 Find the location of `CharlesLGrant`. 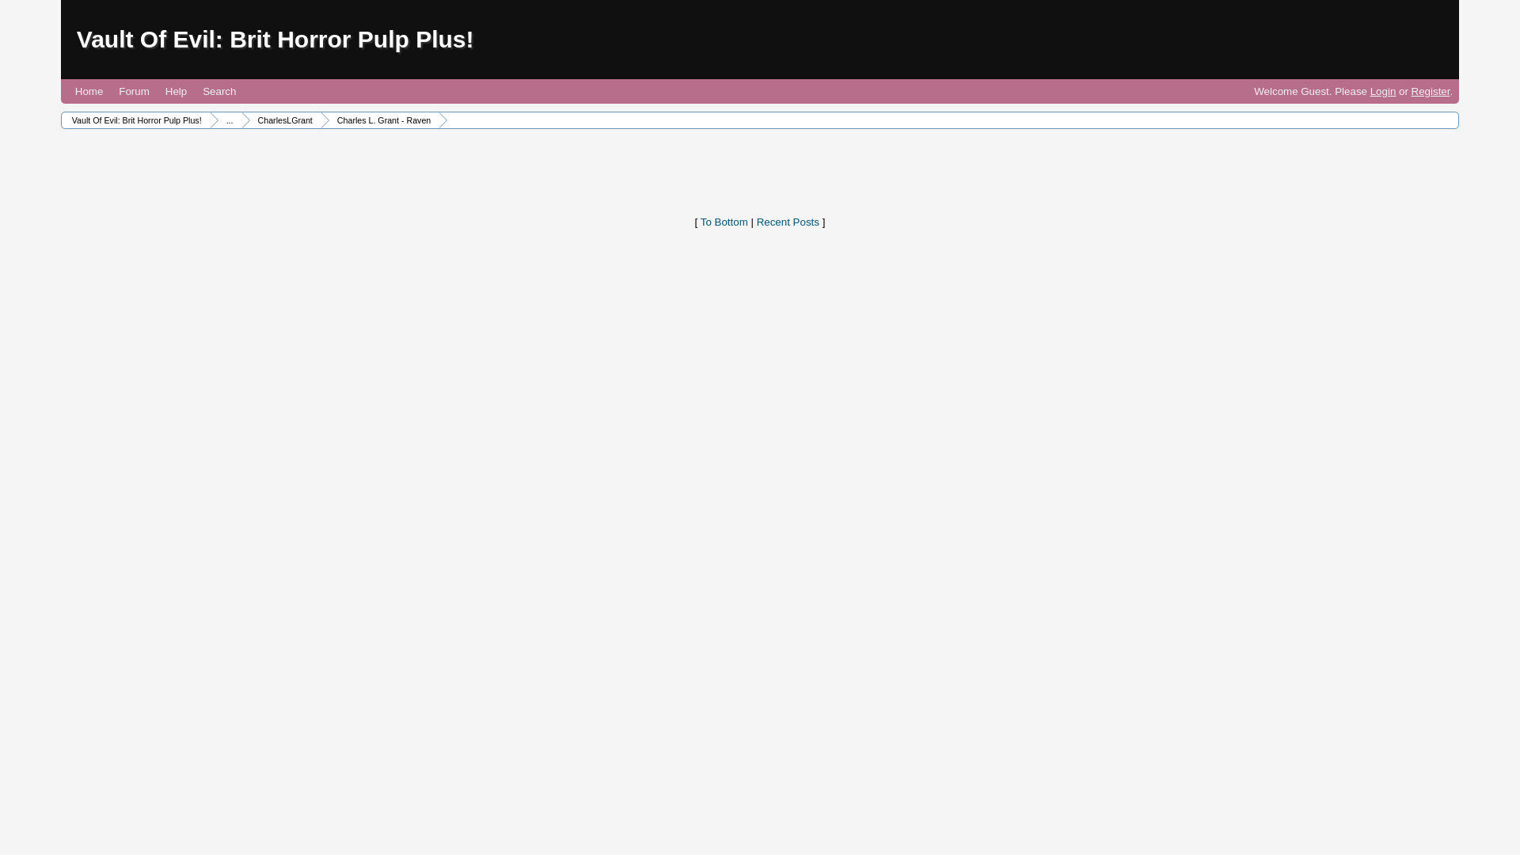

CharlesLGrant is located at coordinates (283, 120).